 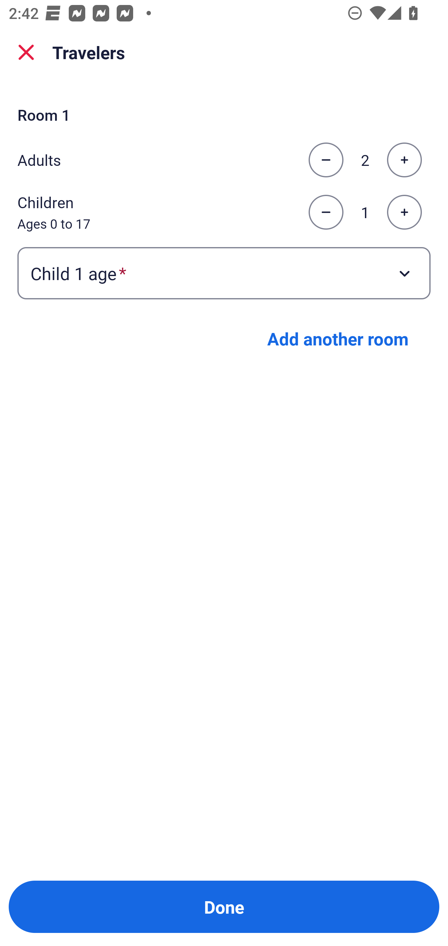 What do you see at coordinates (404, 160) in the screenshot?
I see `Increase the number of adults` at bounding box center [404, 160].